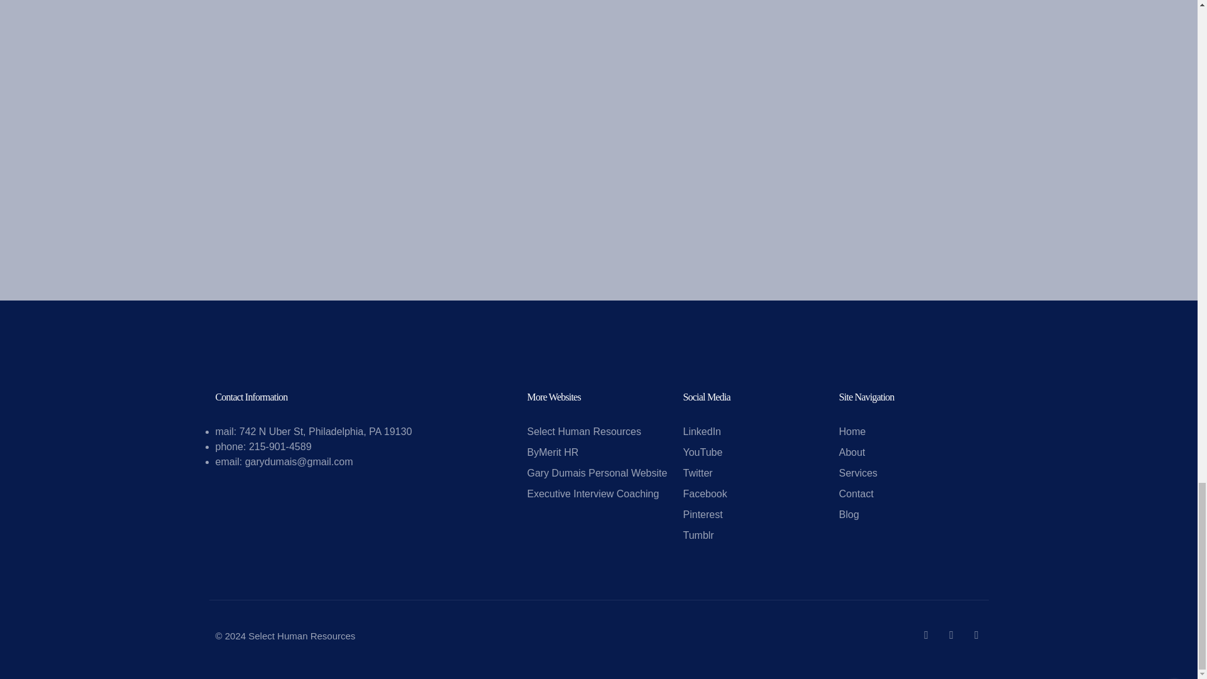  I want to click on Twitter, so click(697, 473).